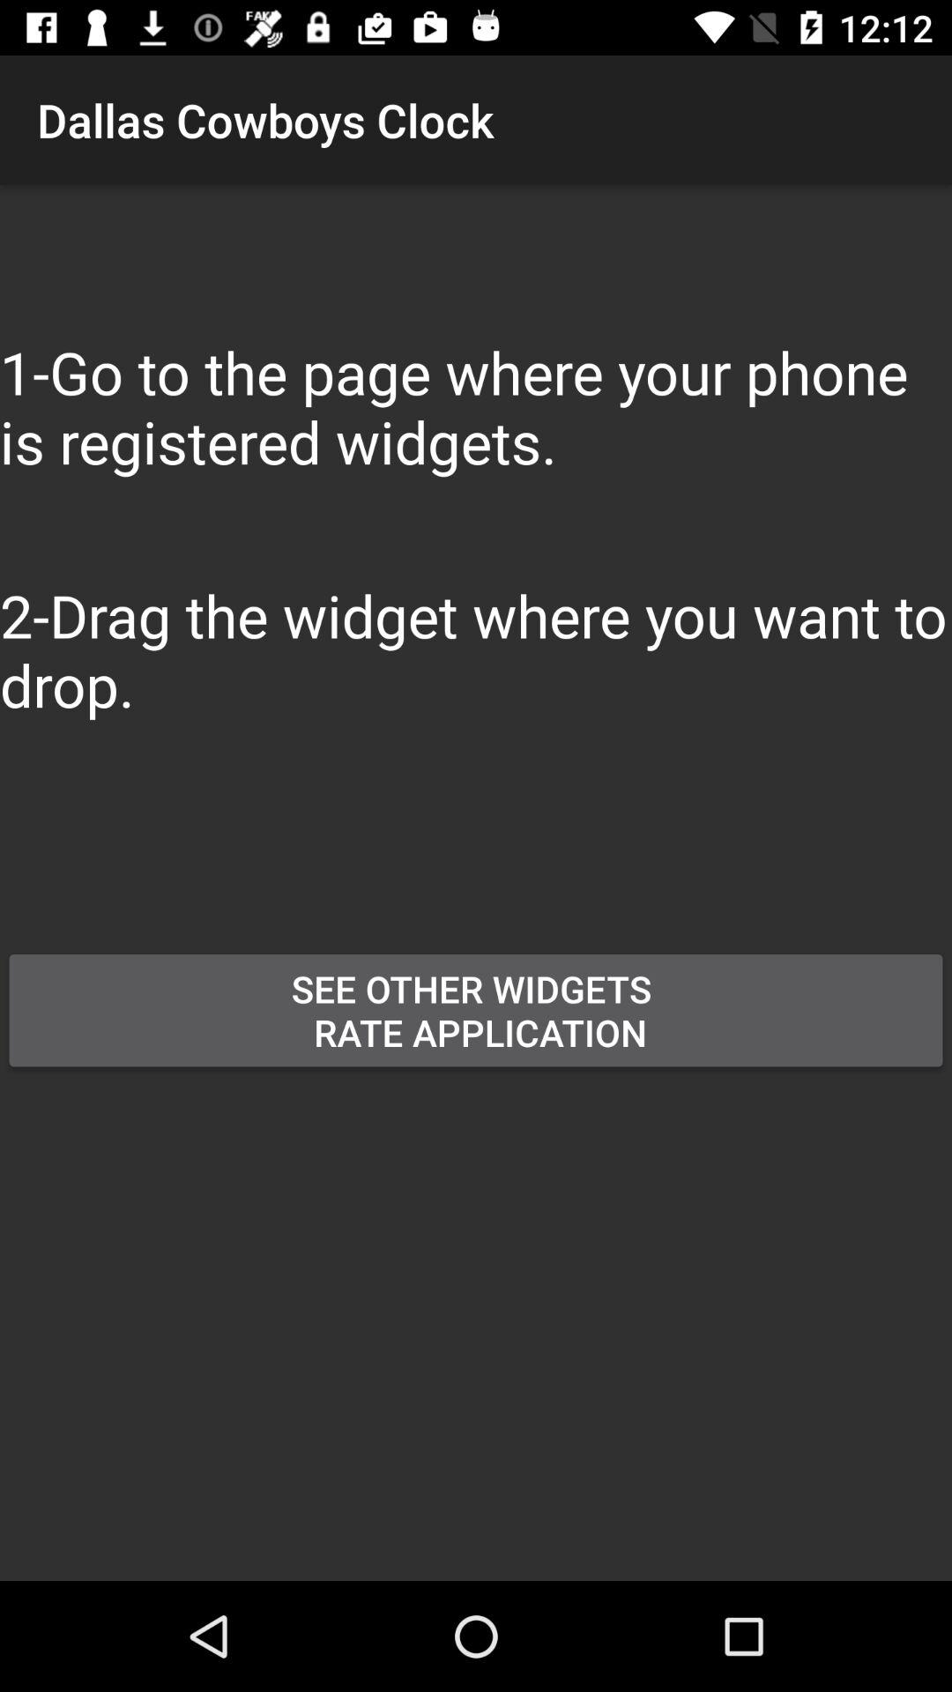  Describe the element at coordinates (476, 1010) in the screenshot. I see `tap see other widgets` at that location.